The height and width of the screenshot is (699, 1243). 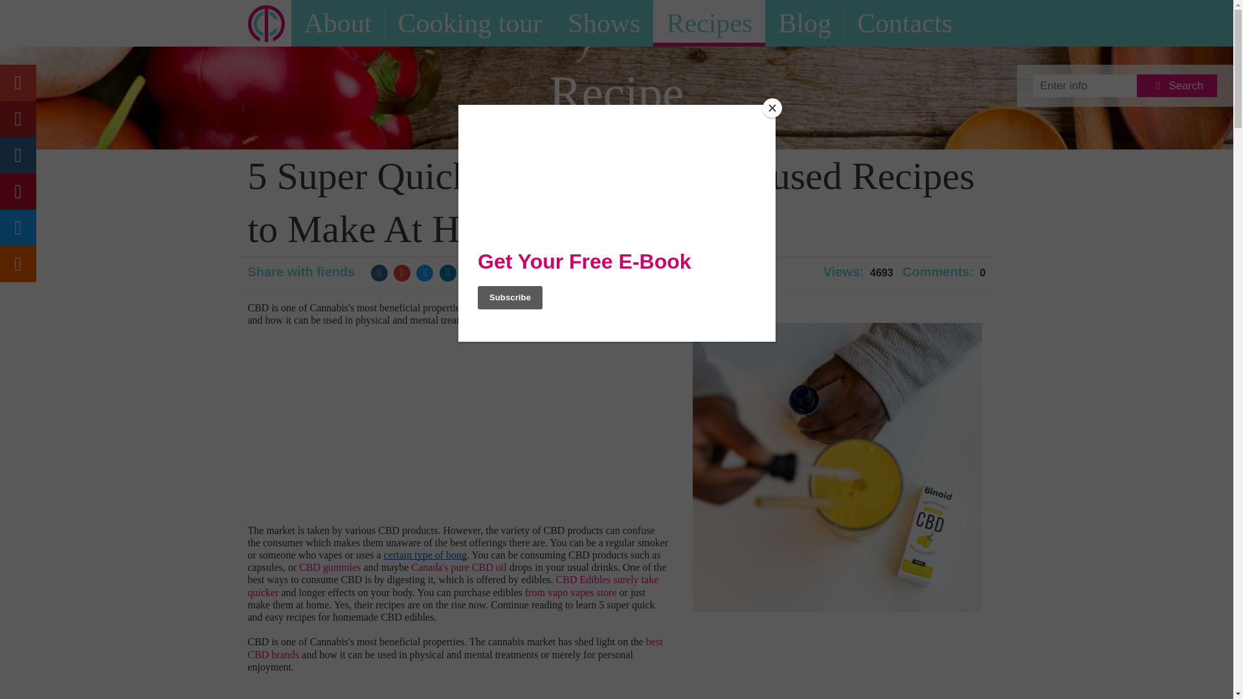 What do you see at coordinates (425, 555) in the screenshot?
I see `certain type of bong` at bounding box center [425, 555].